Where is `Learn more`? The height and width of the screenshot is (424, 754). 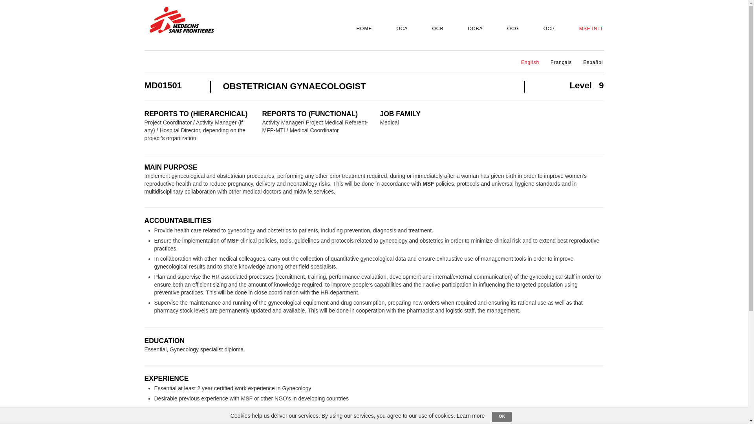
Learn more is located at coordinates (470, 415).